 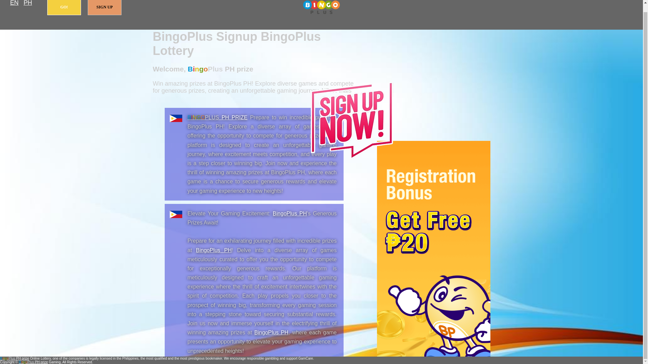 What do you see at coordinates (271, 332) in the screenshot?
I see `BingoPlus PH` at bounding box center [271, 332].